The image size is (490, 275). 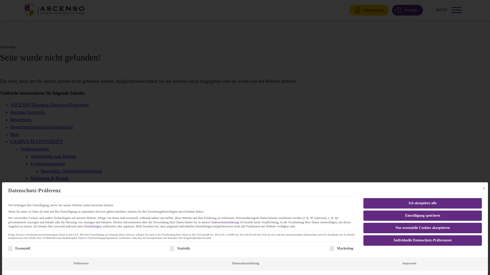 I want to click on Ascenso Netzwerk, so click(x=27, y=112).